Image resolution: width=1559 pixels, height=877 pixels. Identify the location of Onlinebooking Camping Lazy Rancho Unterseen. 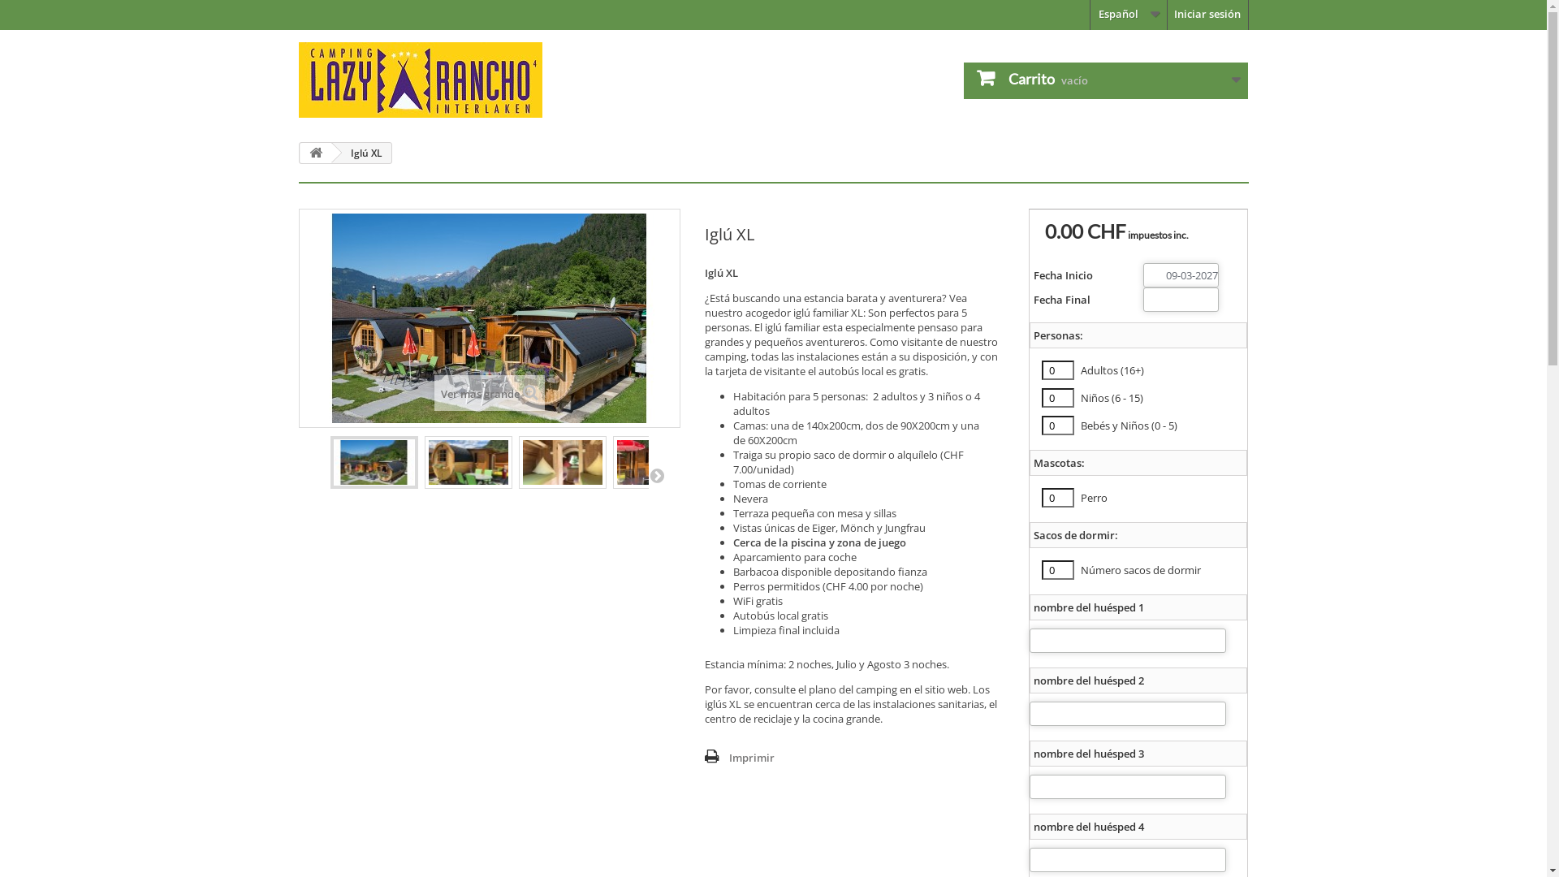
(449, 80).